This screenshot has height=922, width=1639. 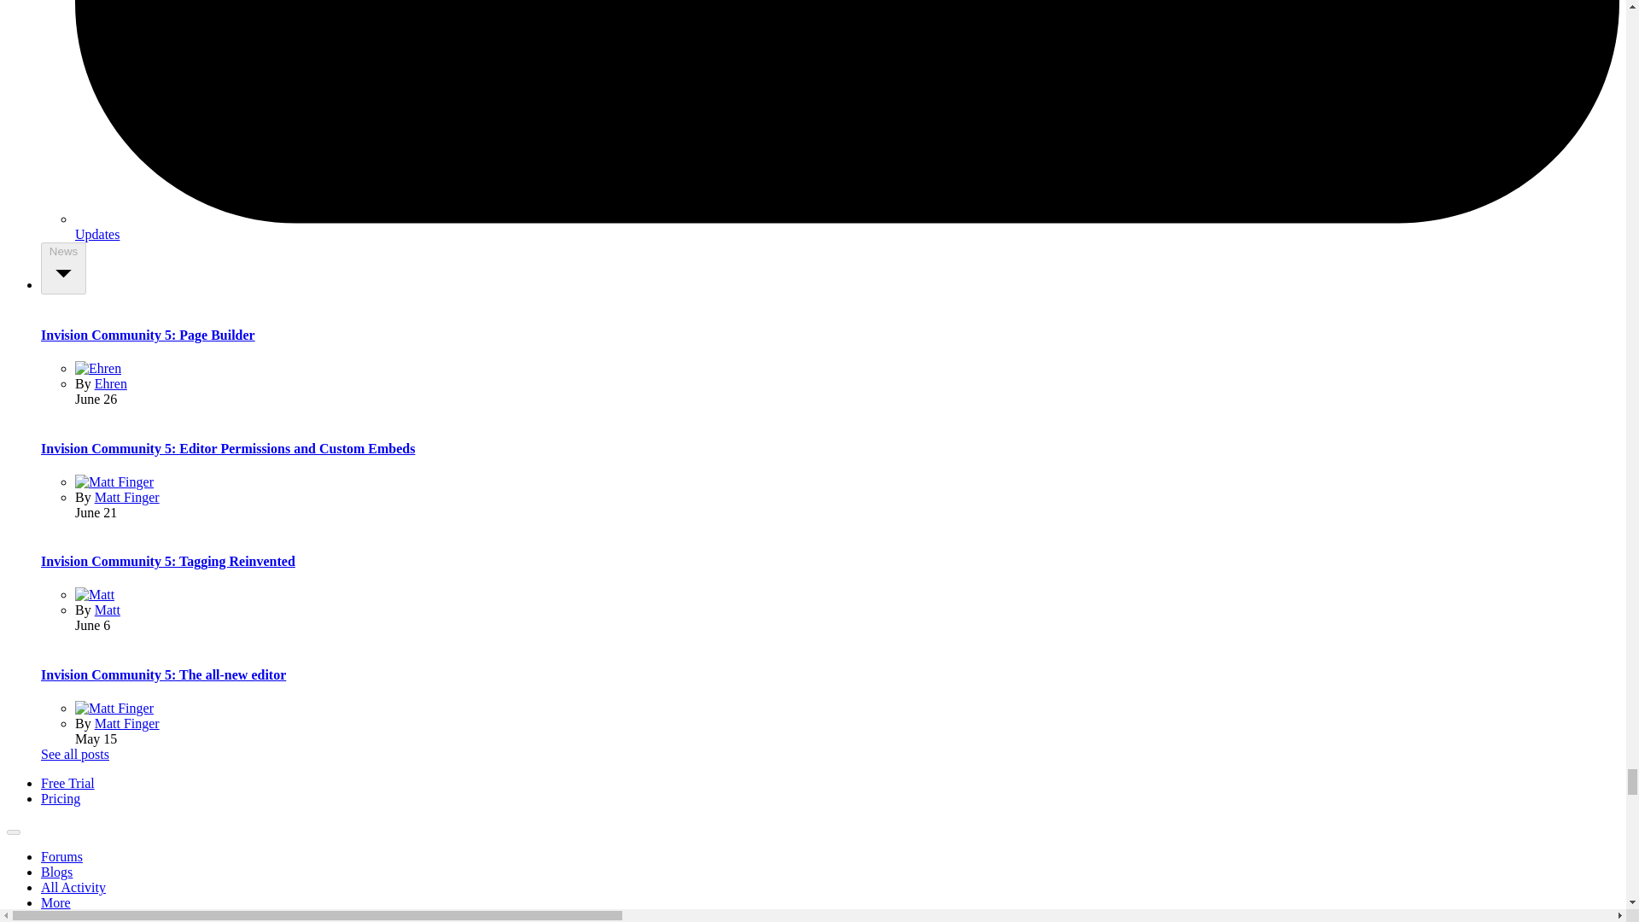 I want to click on Go to Matt Finger's profile, so click(x=114, y=481).